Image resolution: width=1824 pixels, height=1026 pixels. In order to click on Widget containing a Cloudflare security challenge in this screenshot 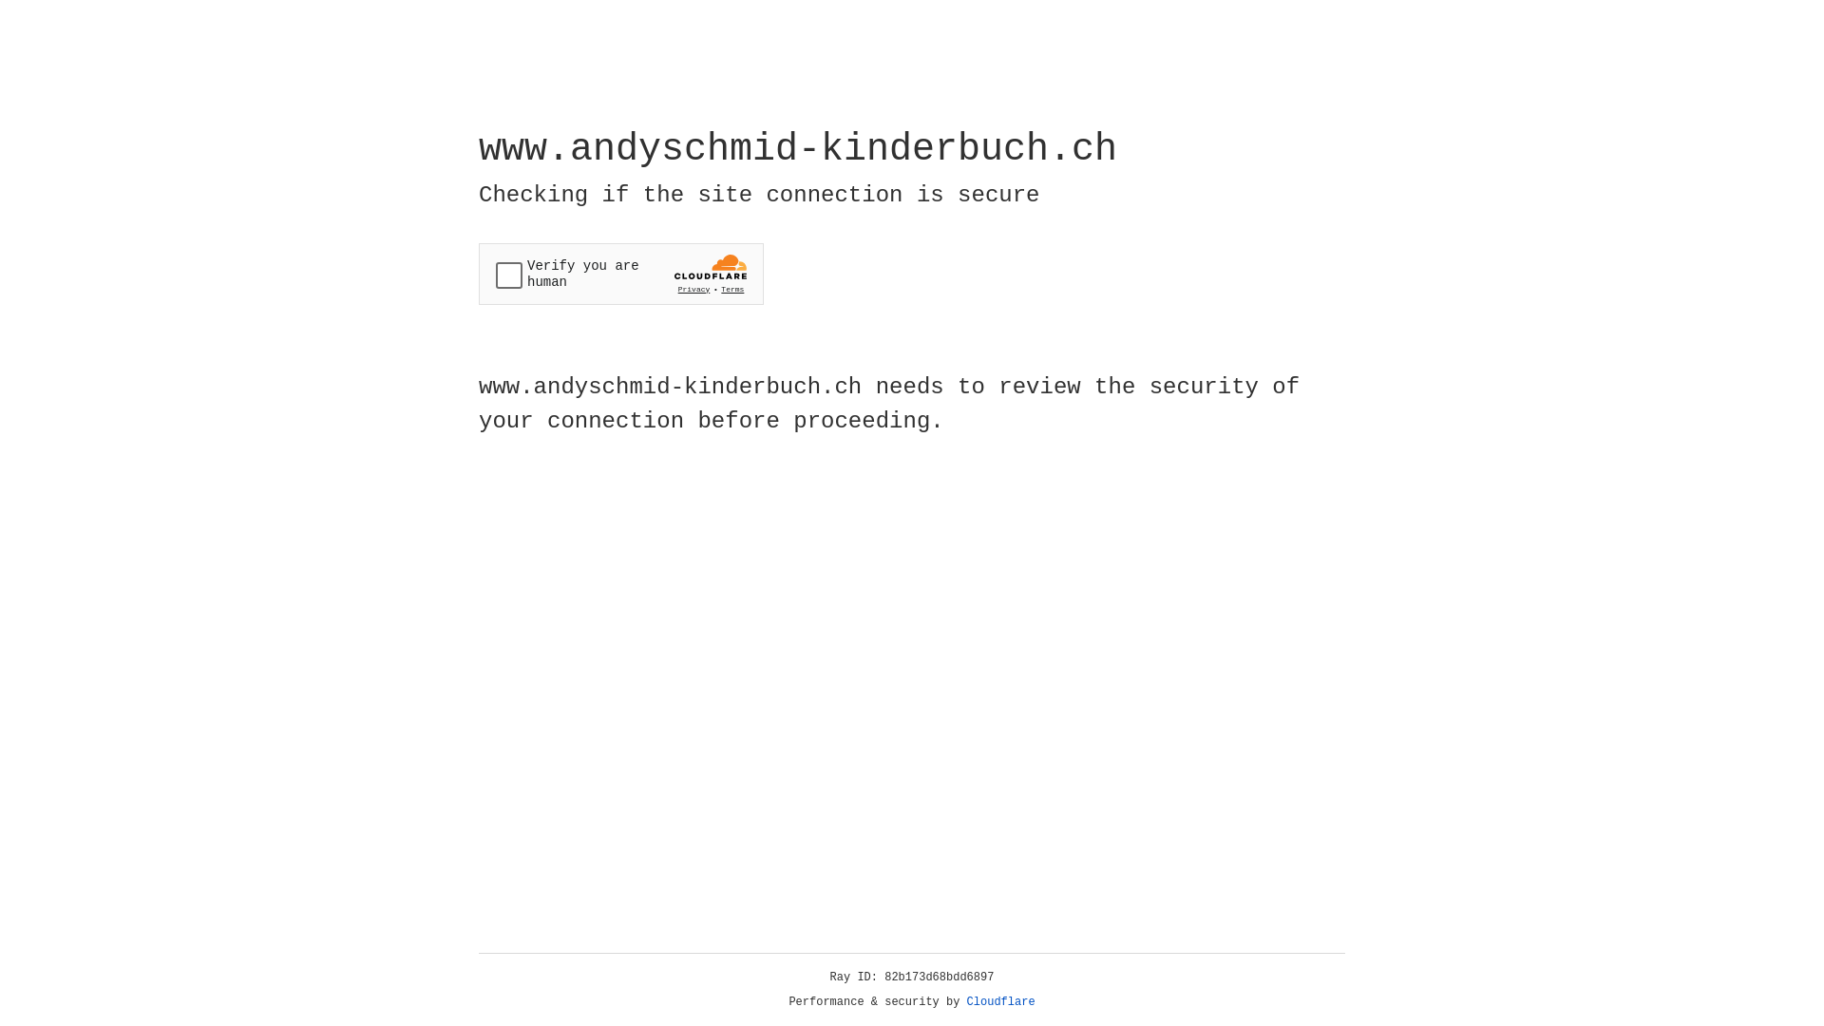, I will do `click(621, 274)`.